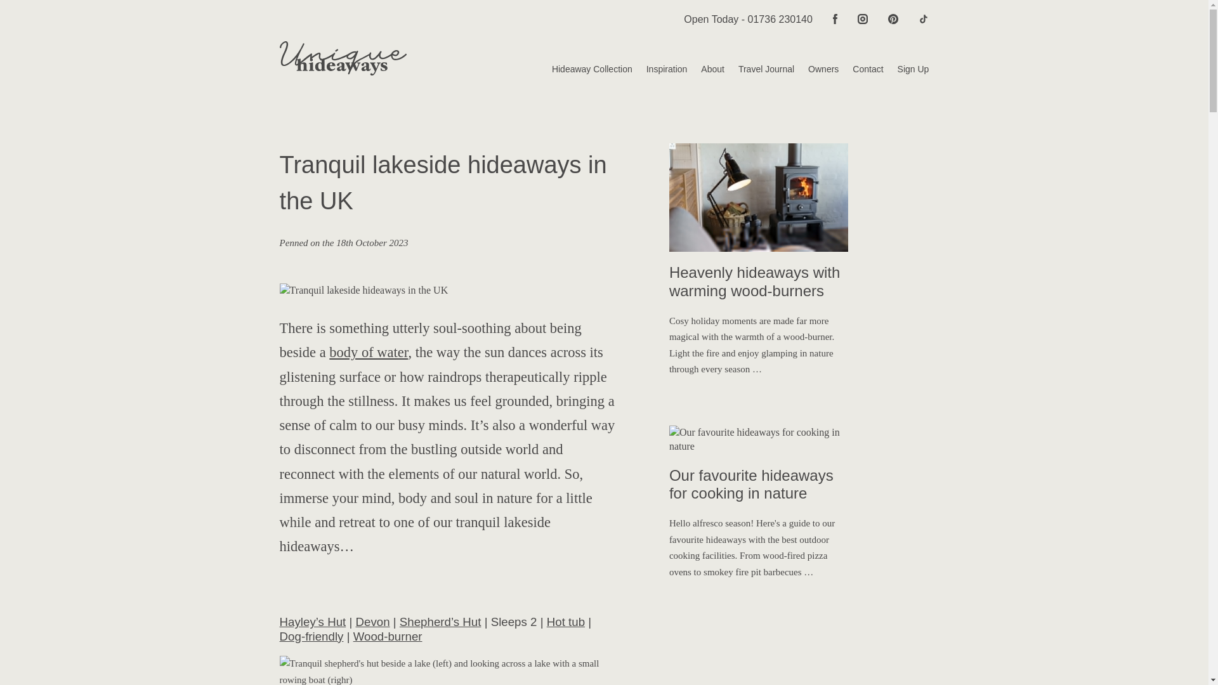 Image resolution: width=1218 pixels, height=685 pixels. Describe the element at coordinates (585, 70) in the screenshot. I see `Hideaway Collection` at that location.